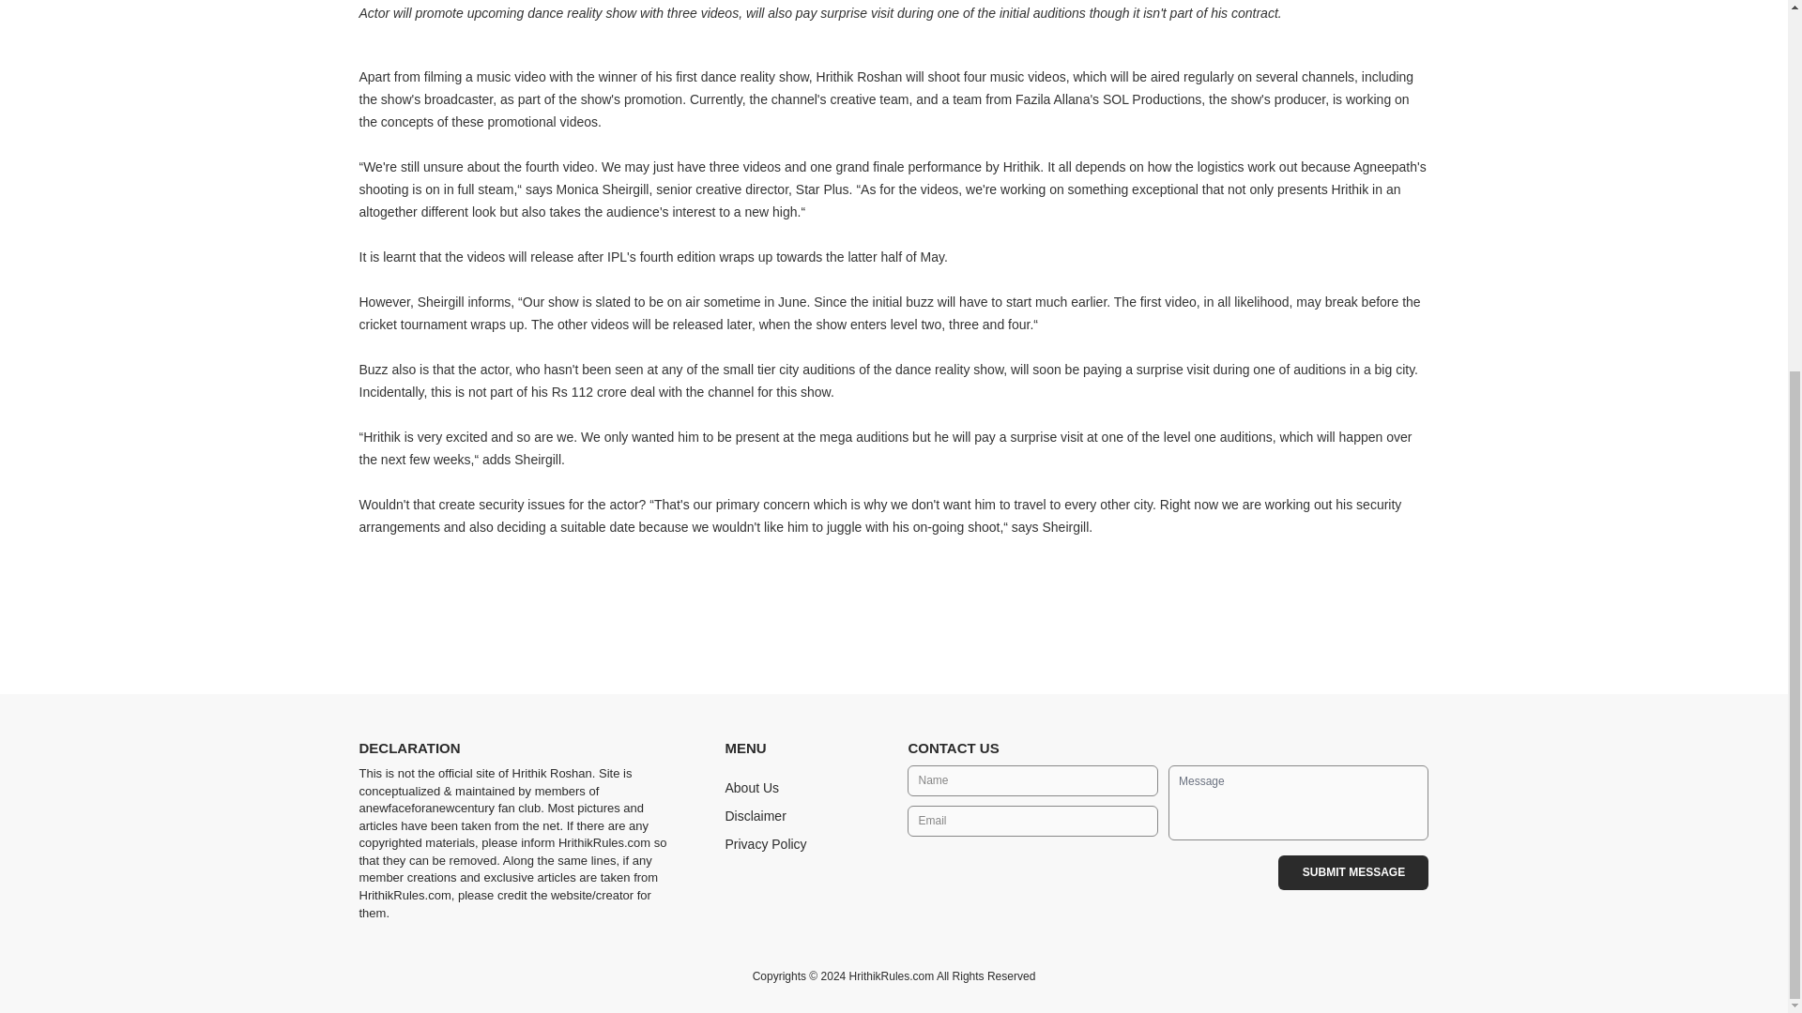 The width and height of the screenshot is (1802, 1013). Describe the element at coordinates (1353, 872) in the screenshot. I see `SUBMIT MESSAGE` at that location.